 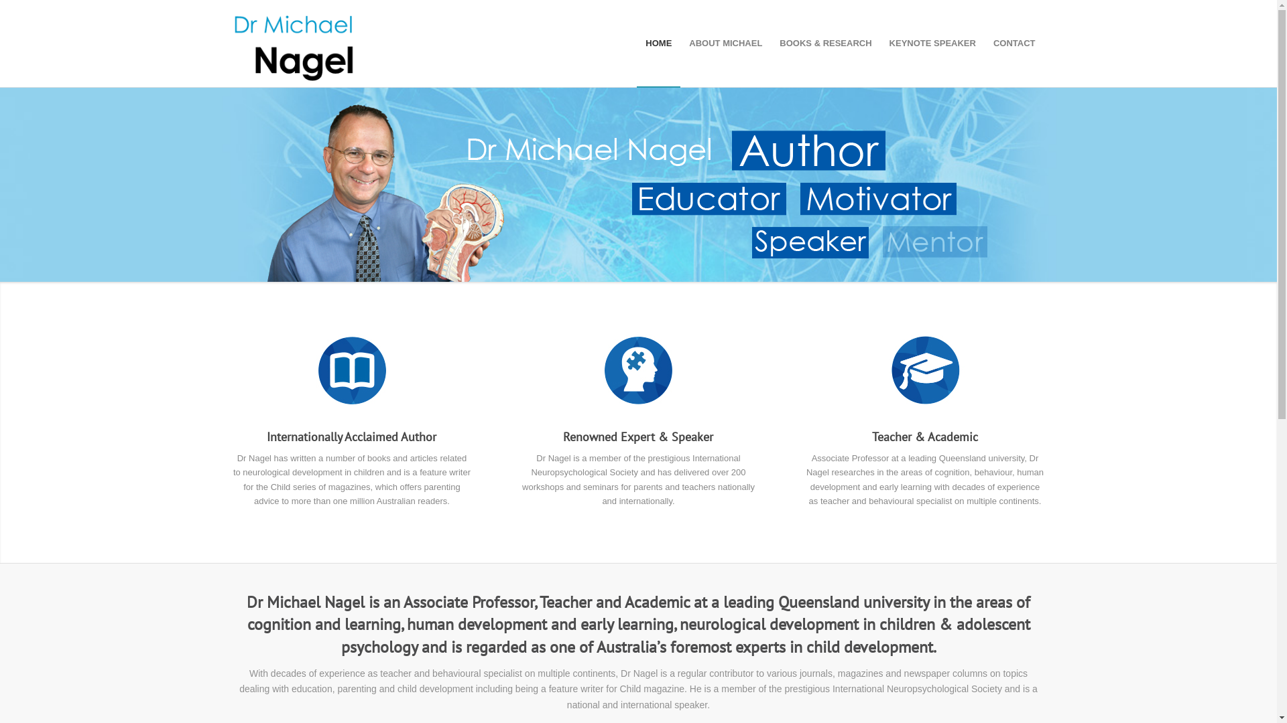 What do you see at coordinates (933, 44) in the screenshot?
I see `KEYNOTE SPEAKER` at bounding box center [933, 44].